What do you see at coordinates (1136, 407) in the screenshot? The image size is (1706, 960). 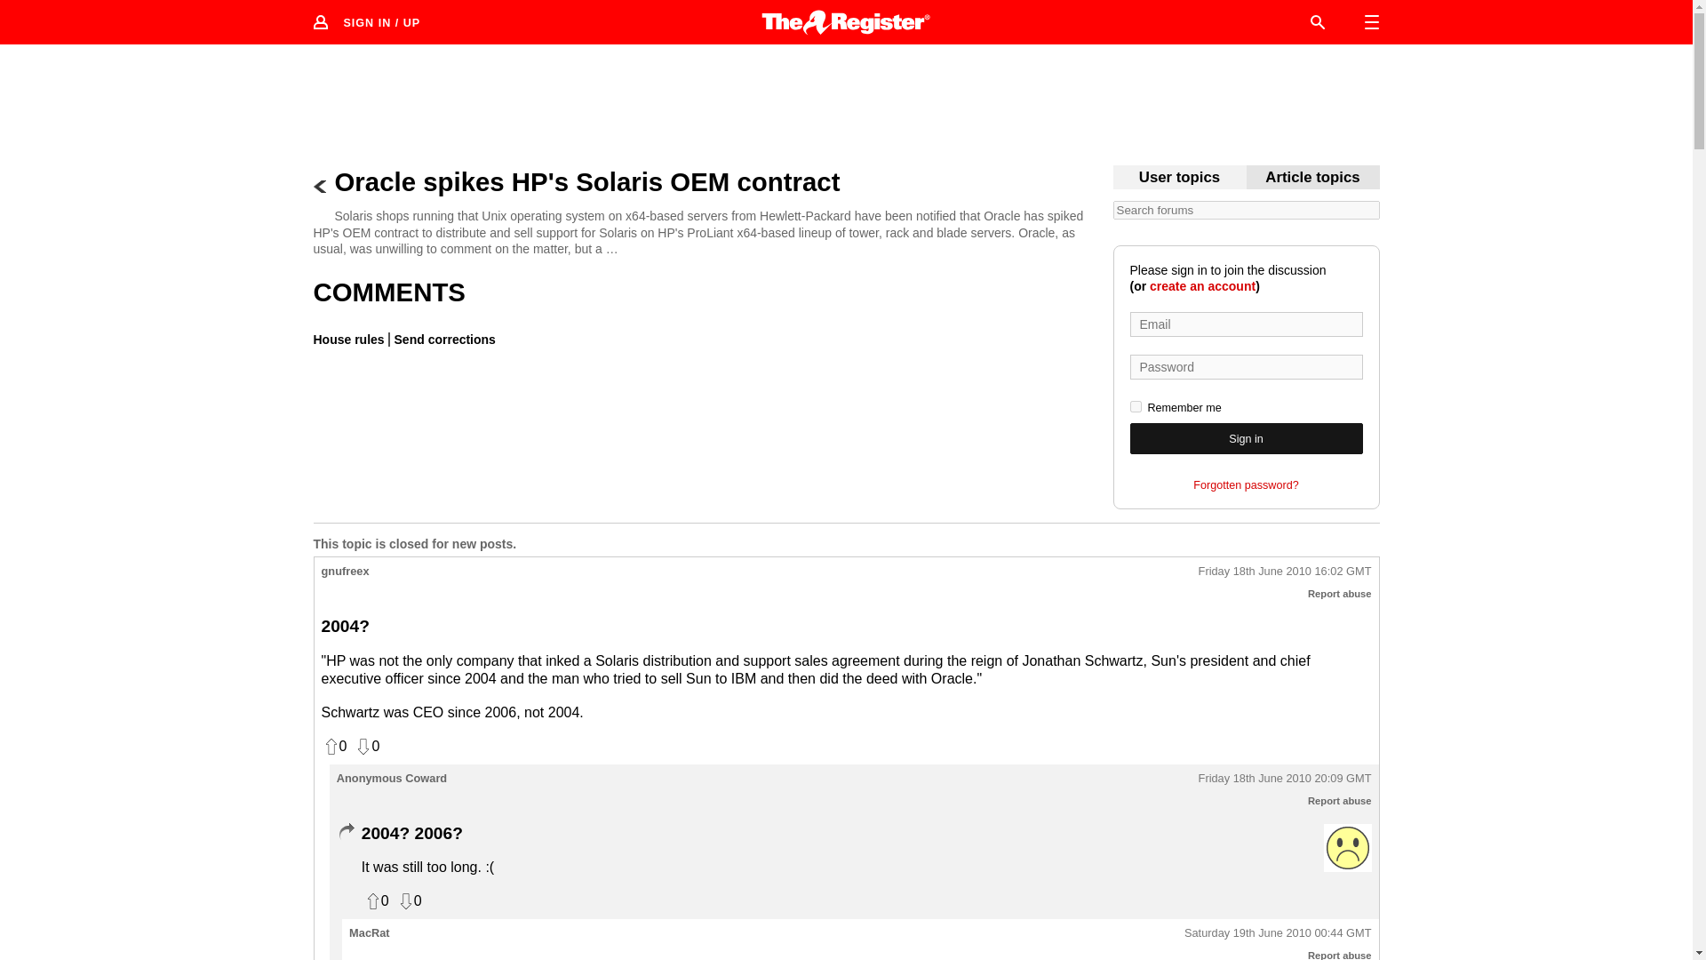 I see `yes` at bounding box center [1136, 407].